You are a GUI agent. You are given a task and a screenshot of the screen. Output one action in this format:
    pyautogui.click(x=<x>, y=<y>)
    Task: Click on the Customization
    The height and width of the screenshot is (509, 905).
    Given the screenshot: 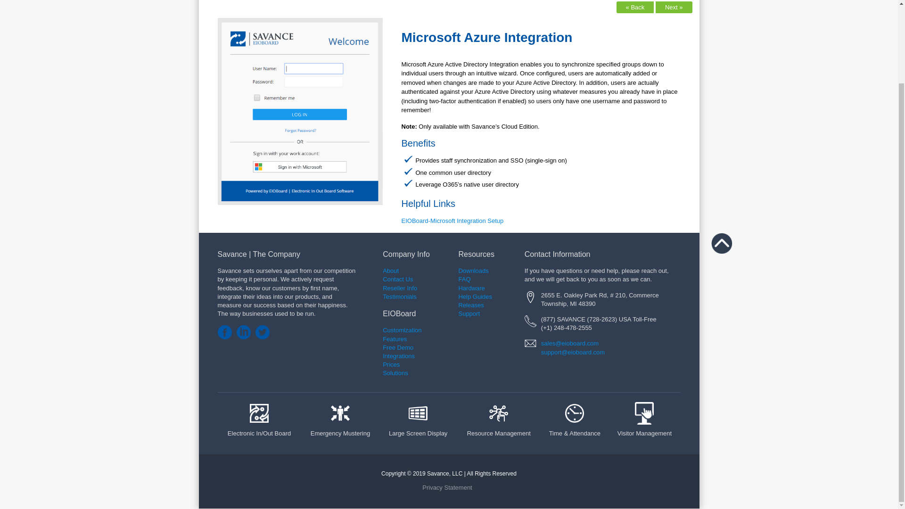 What is the action you would take?
    pyautogui.click(x=402, y=330)
    